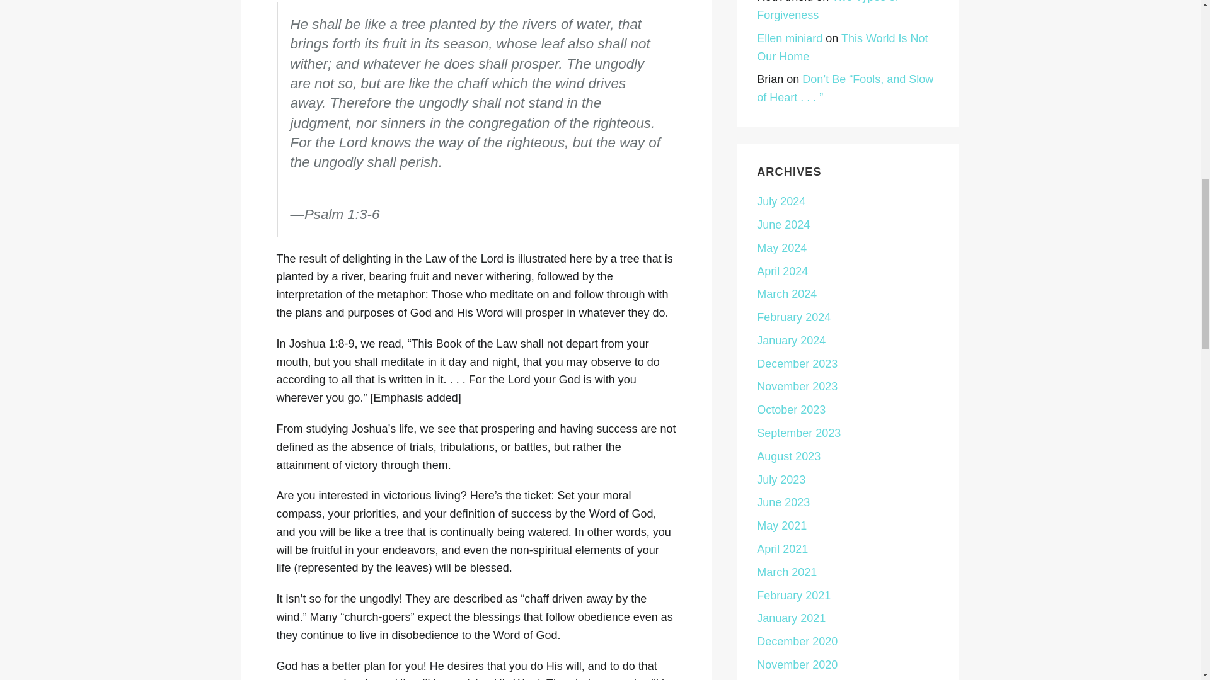 This screenshot has width=1210, height=680. What do you see at coordinates (842, 47) in the screenshot?
I see `This World Is Not Our Home` at bounding box center [842, 47].